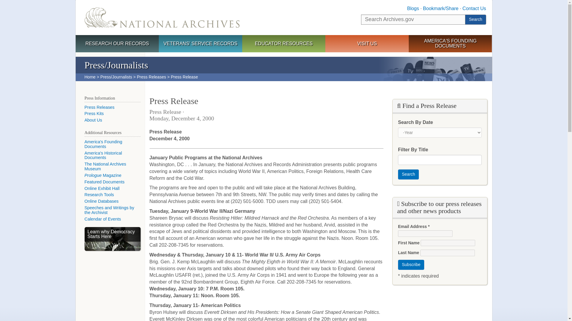  What do you see at coordinates (94, 120) in the screenshot?
I see `About Us` at bounding box center [94, 120].